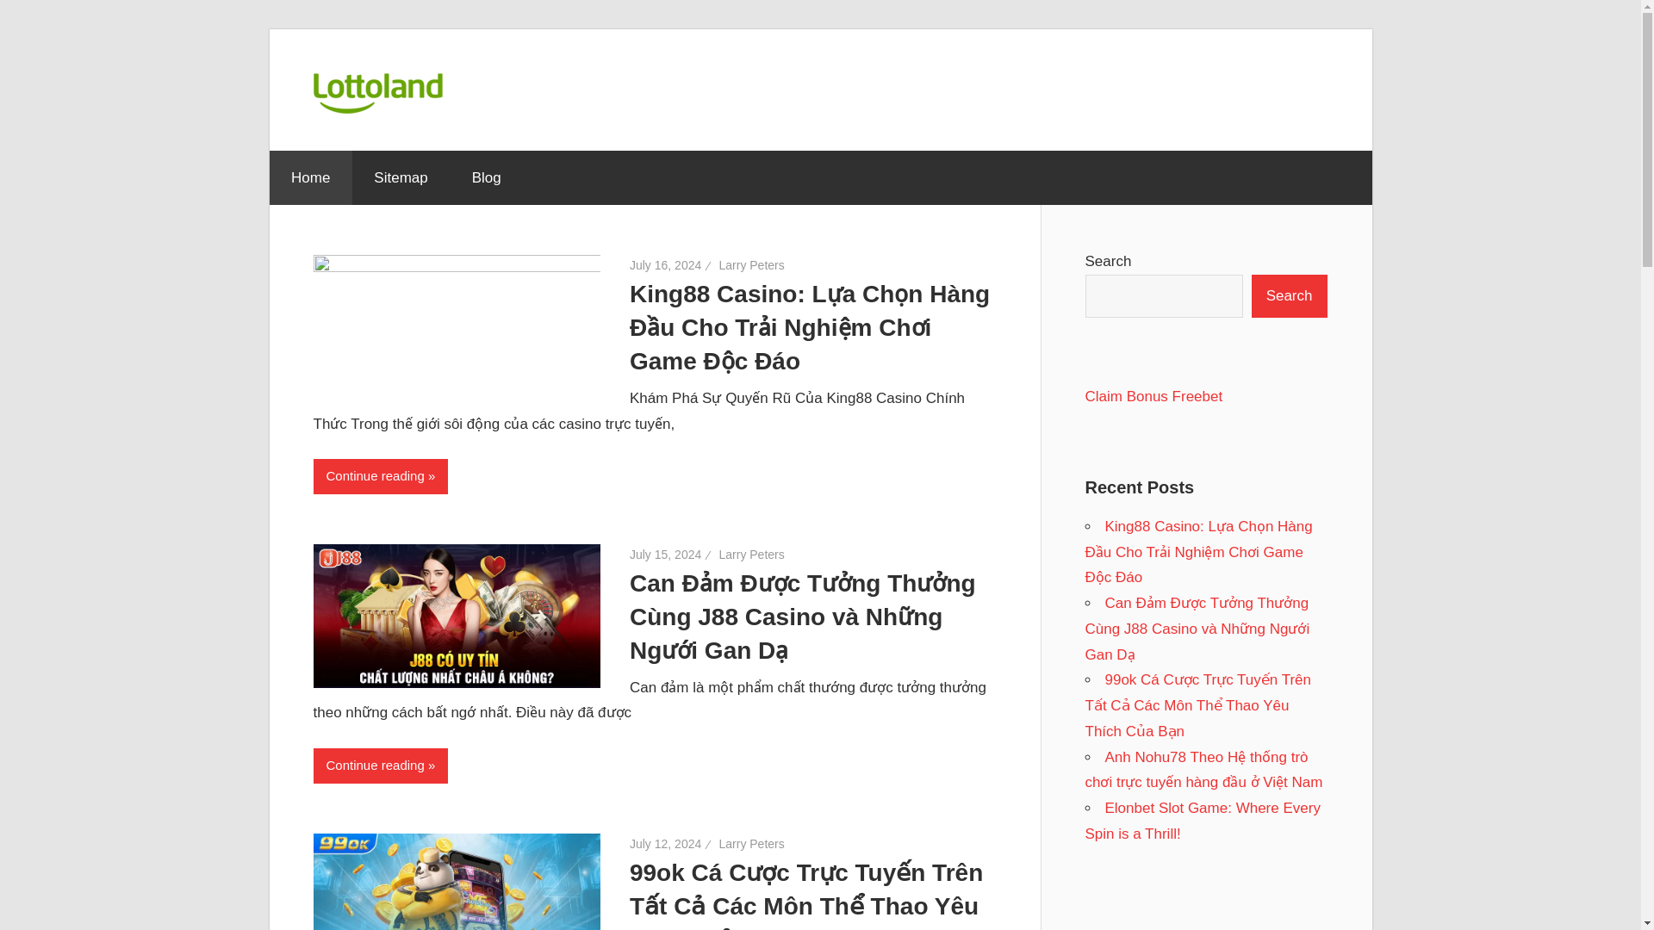 This screenshot has width=1654, height=930. I want to click on View all posts by Larry Peters, so click(751, 555).